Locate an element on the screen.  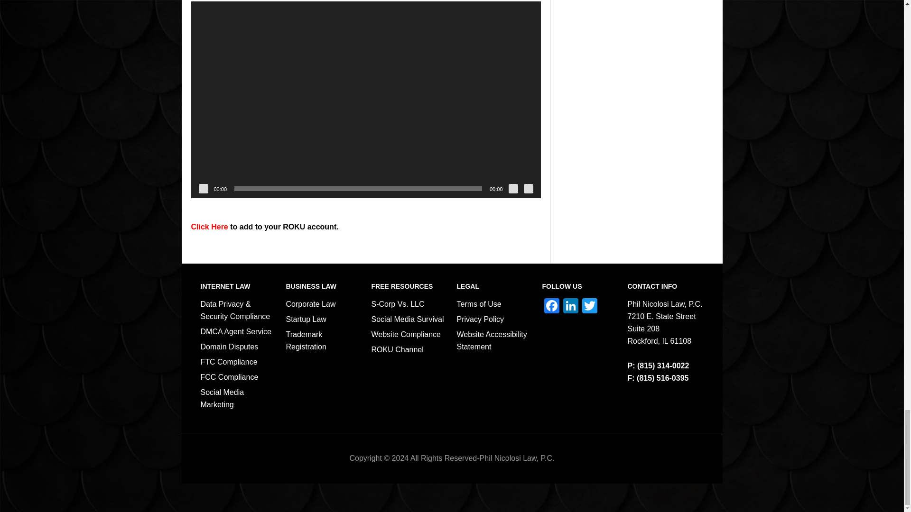
Facebook is located at coordinates (551, 307).